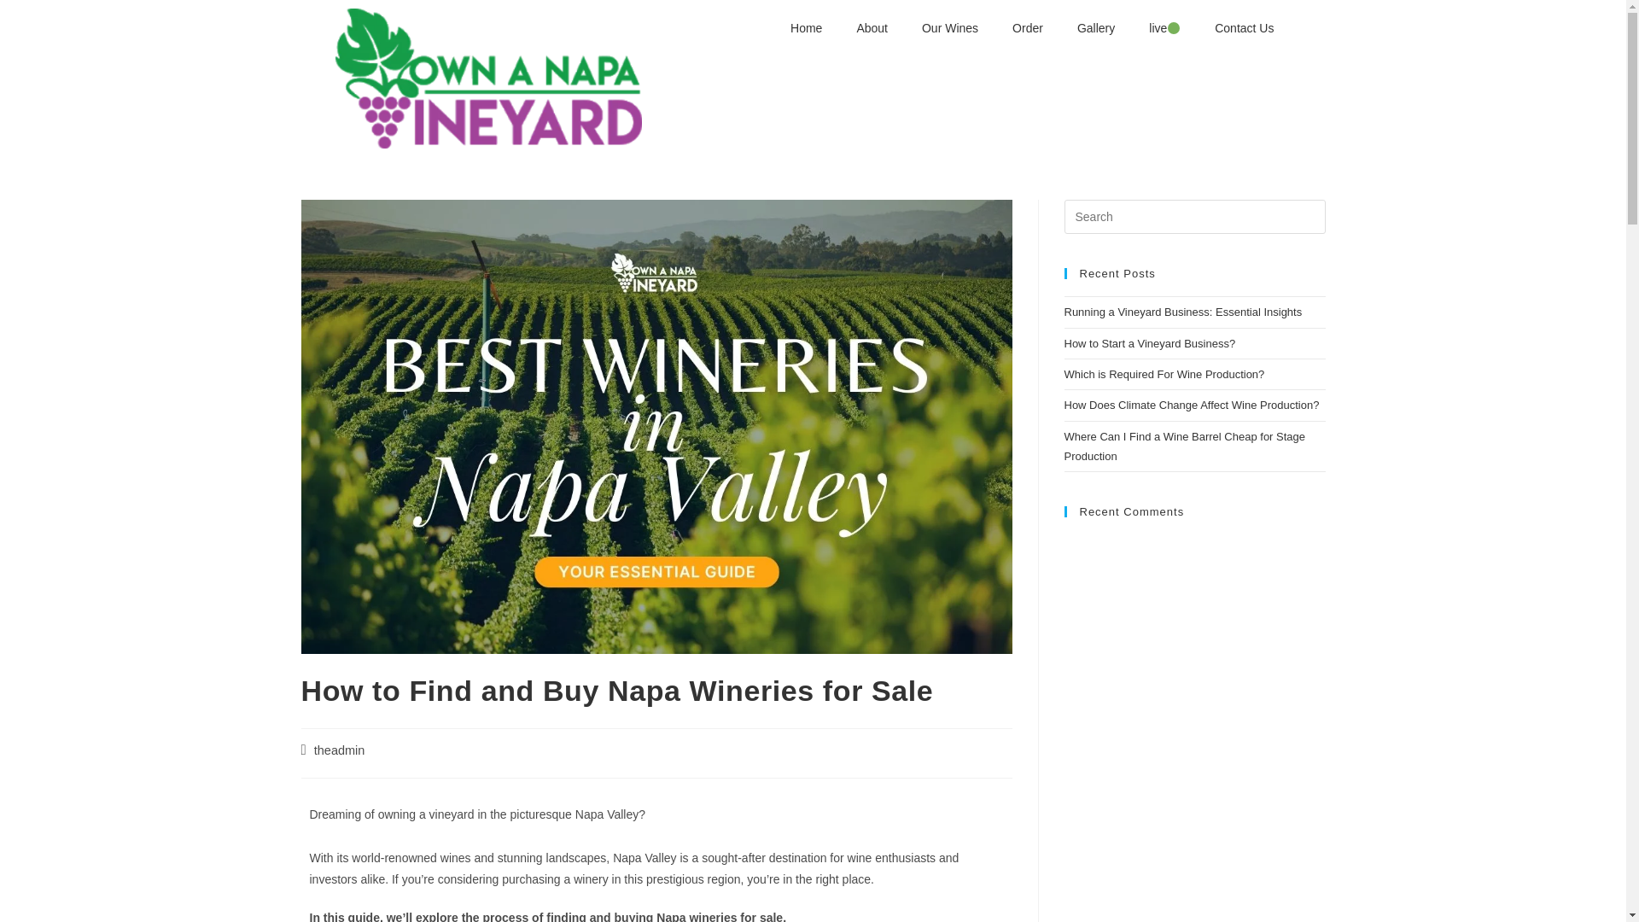  Describe the element at coordinates (1164, 374) in the screenshot. I see `Which is Required For Wine Production?` at that location.